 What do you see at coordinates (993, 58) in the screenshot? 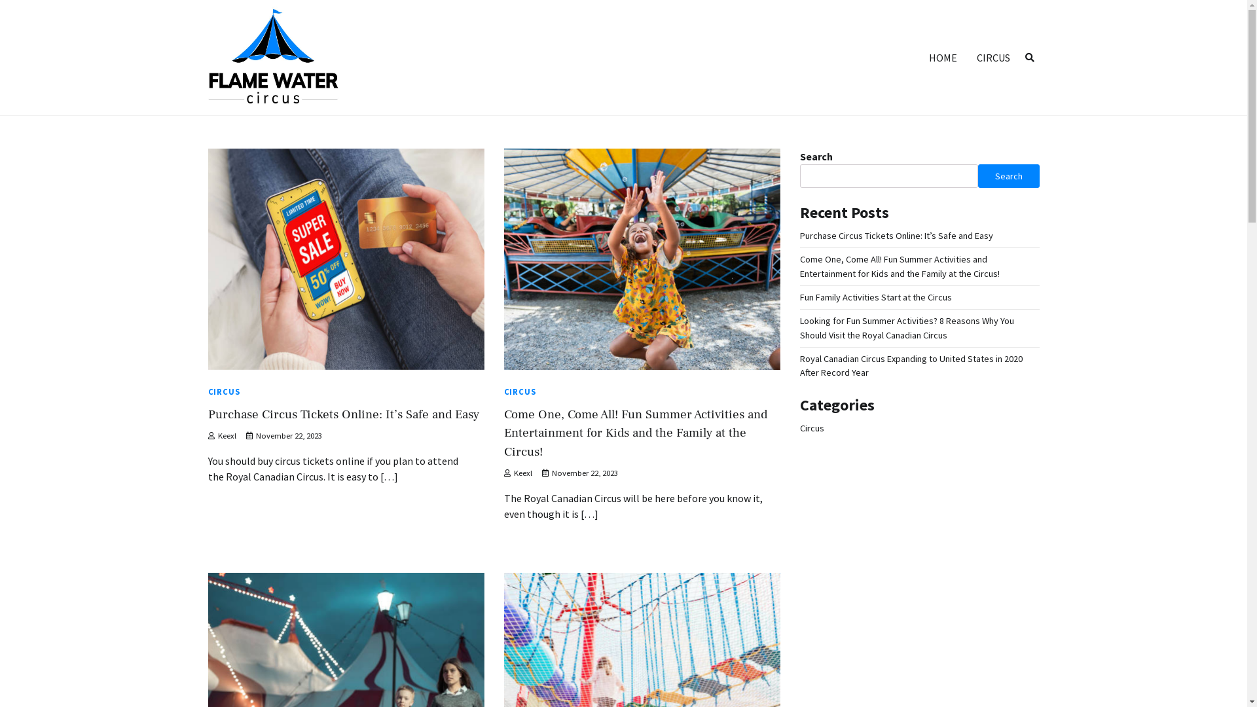
I see `CIRCUS` at bounding box center [993, 58].